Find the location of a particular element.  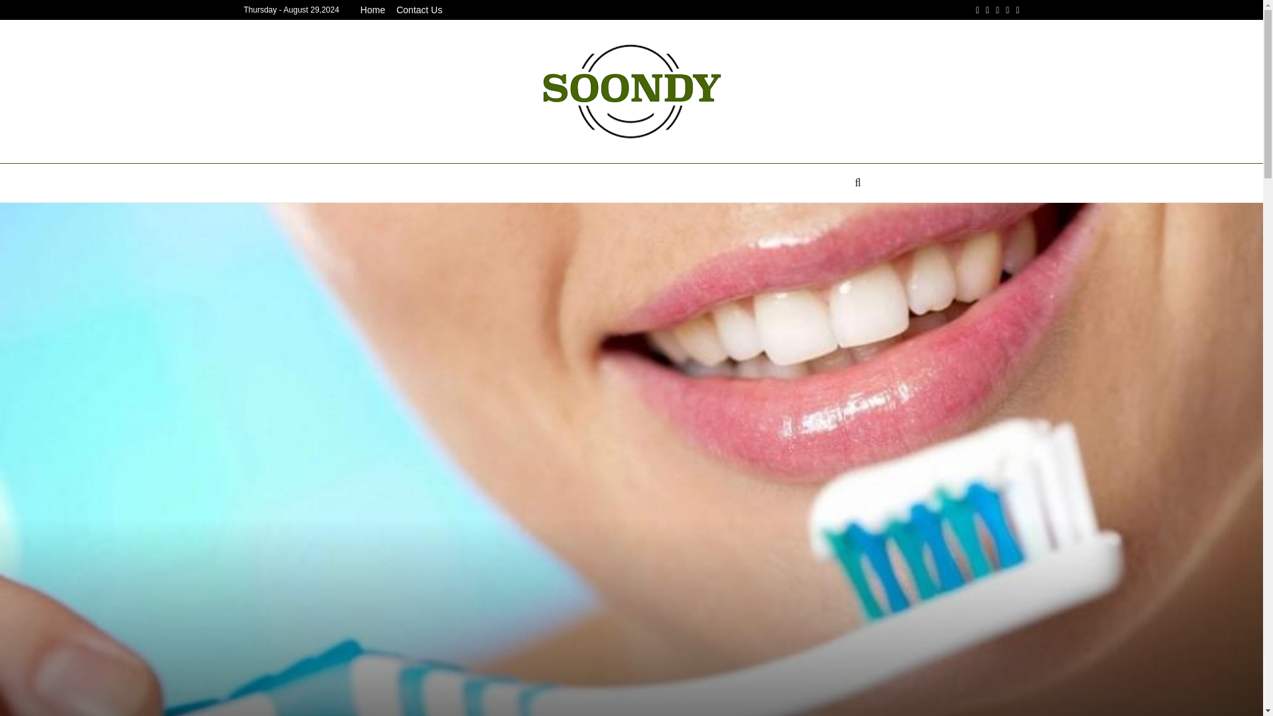

AUTO is located at coordinates (427, 183).